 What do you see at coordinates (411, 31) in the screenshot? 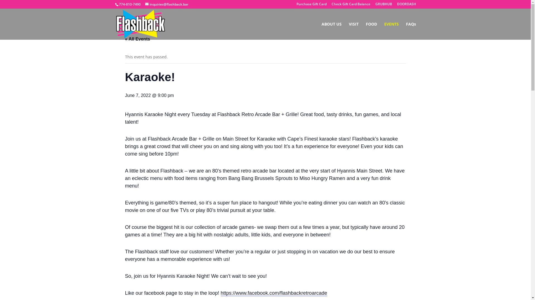
I see `FAQs` at bounding box center [411, 31].